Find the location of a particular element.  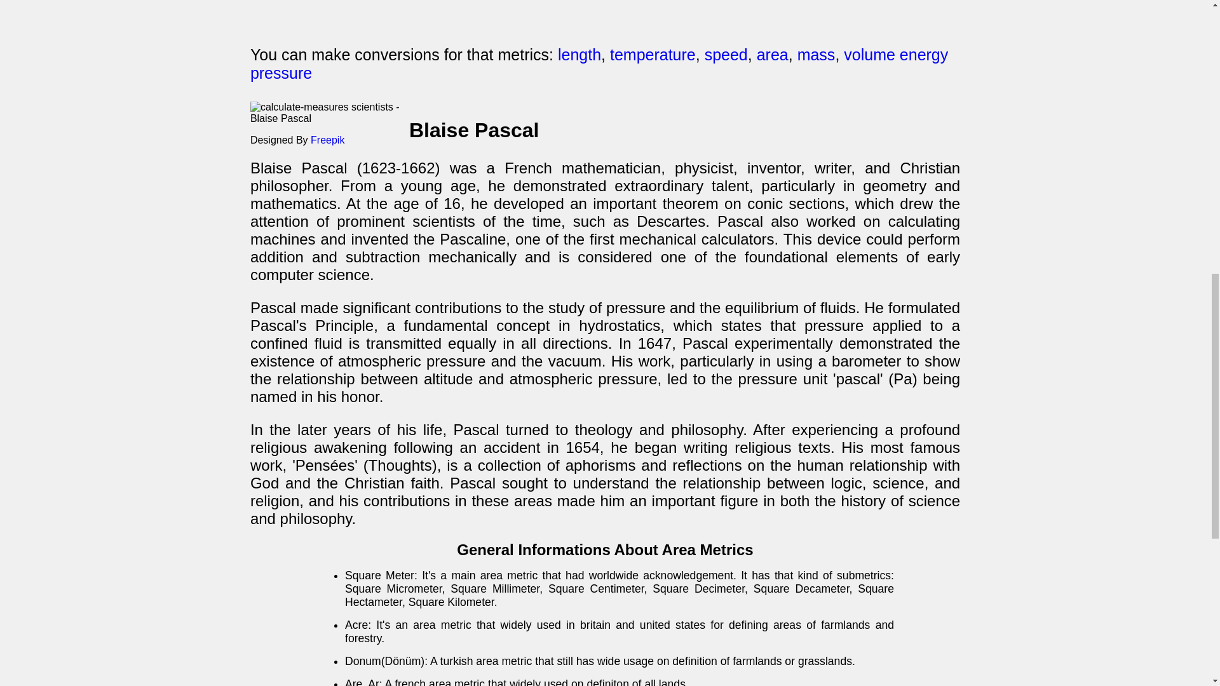

area is located at coordinates (772, 55).